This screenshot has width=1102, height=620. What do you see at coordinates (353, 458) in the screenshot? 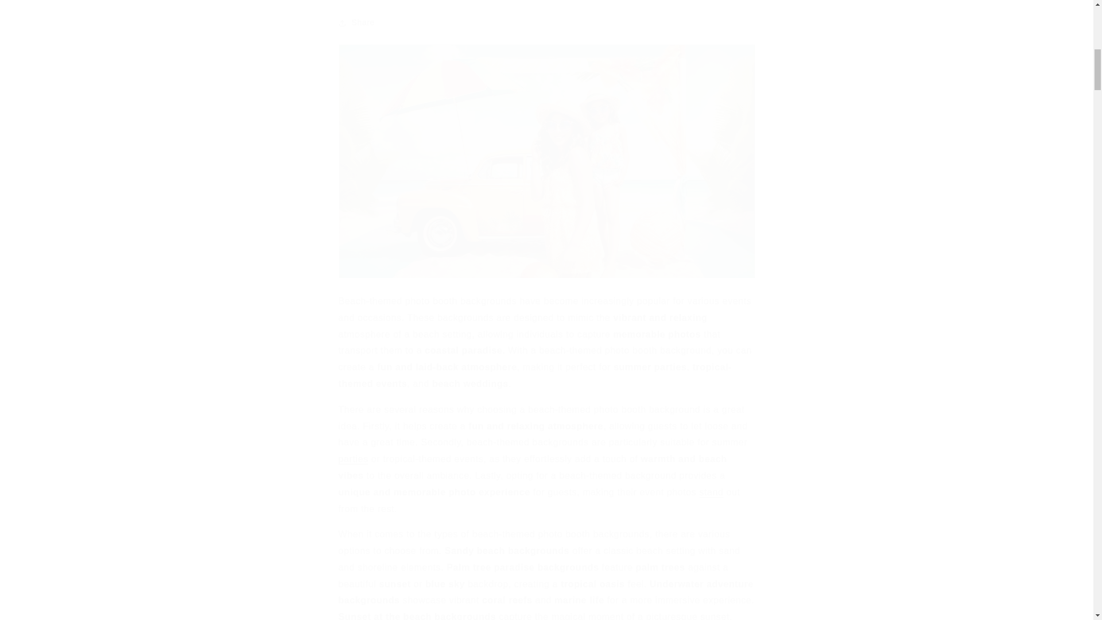
I see `parties` at bounding box center [353, 458].